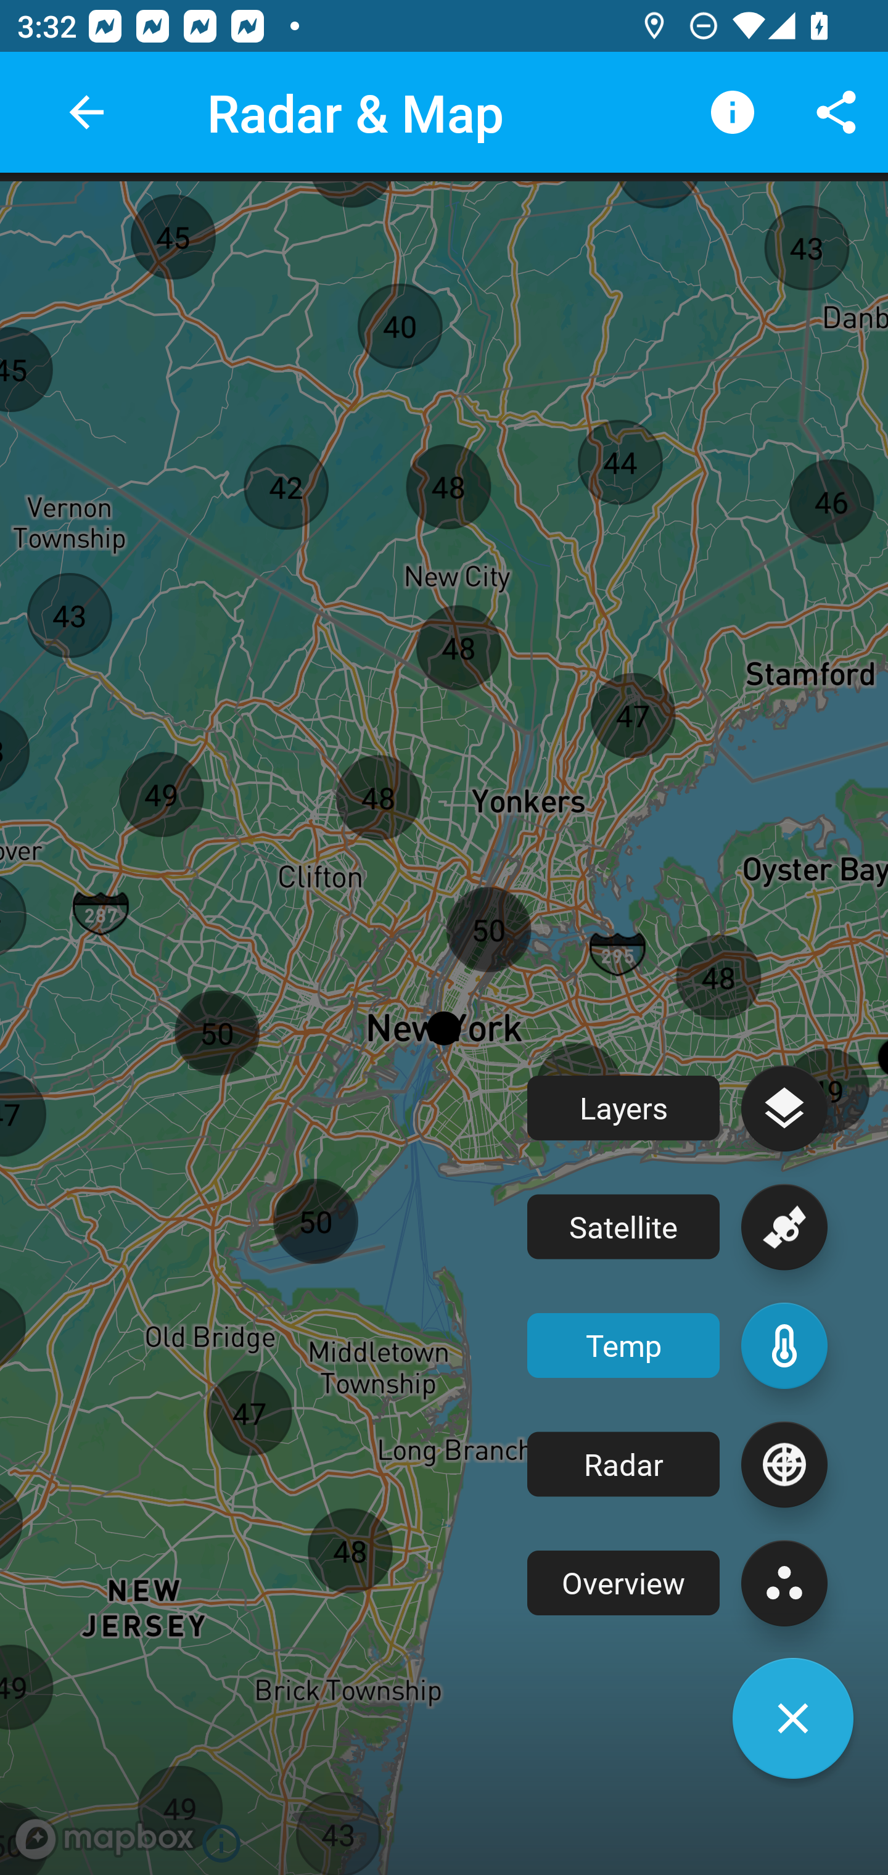  Describe the element at coordinates (677, 1346) in the screenshot. I see `Temp` at that location.